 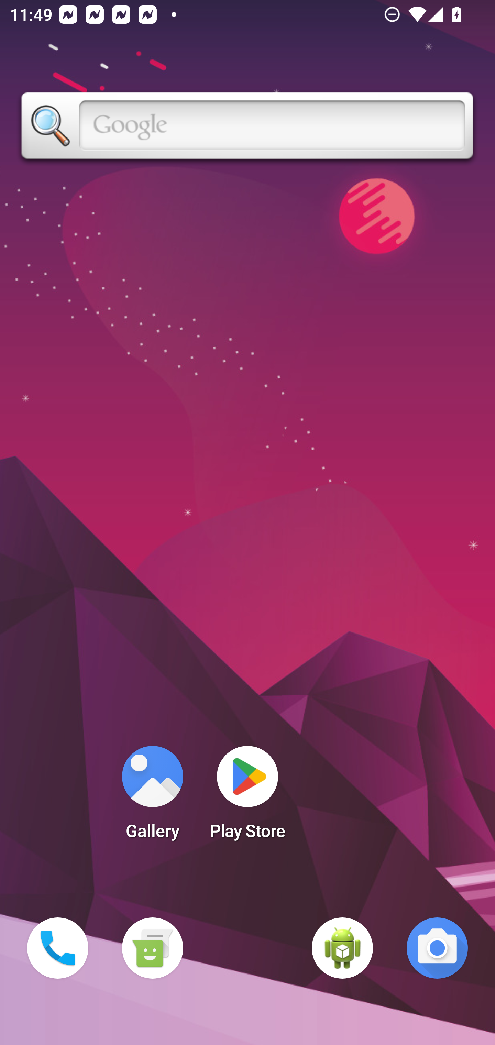 What do you see at coordinates (437, 948) in the screenshot?
I see `Camera` at bounding box center [437, 948].